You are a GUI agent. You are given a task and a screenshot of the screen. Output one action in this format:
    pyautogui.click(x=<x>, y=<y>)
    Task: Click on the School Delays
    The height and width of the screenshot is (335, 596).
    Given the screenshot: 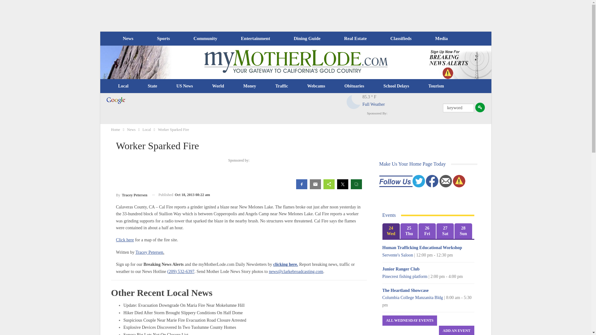 What is the action you would take?
    pyautogui.click(x=396, y=86)
    